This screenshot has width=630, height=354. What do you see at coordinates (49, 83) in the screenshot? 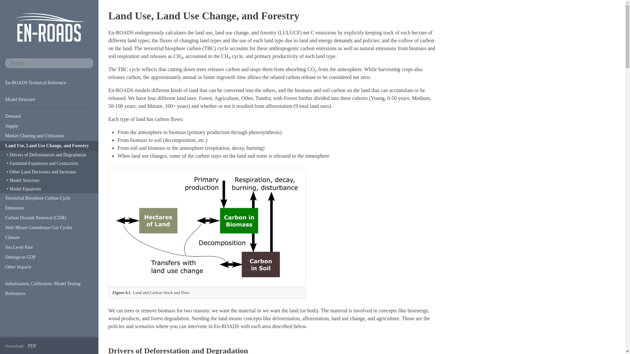
I see `En-ROADS Technical Reference` at bounding box center [49, 83].